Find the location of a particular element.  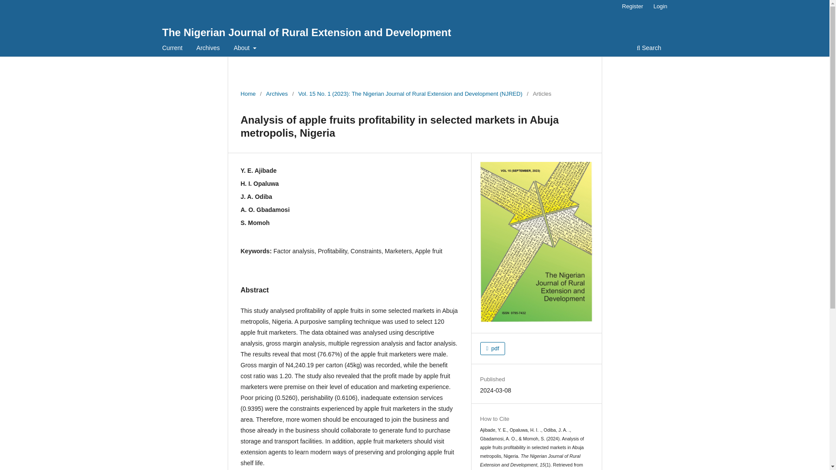

Archives is located at coordinates (208, 49).